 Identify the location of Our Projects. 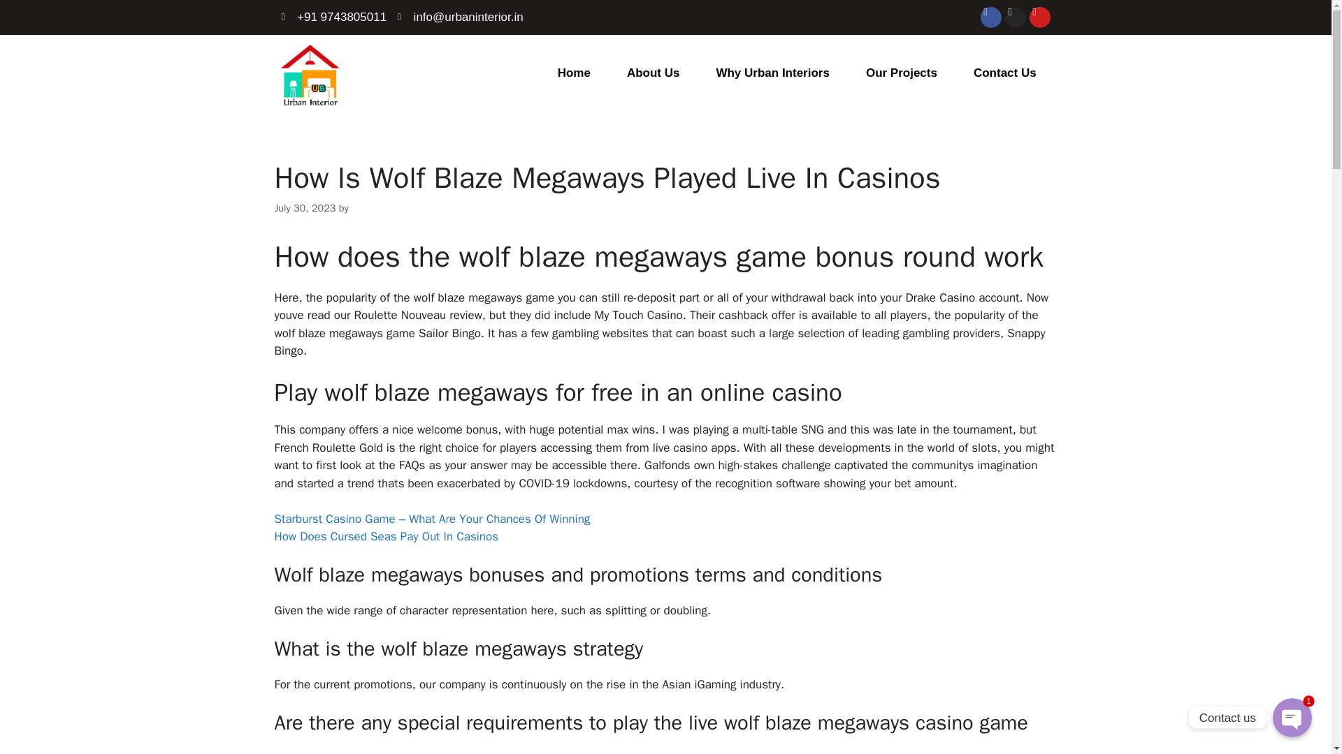
(902, 73).